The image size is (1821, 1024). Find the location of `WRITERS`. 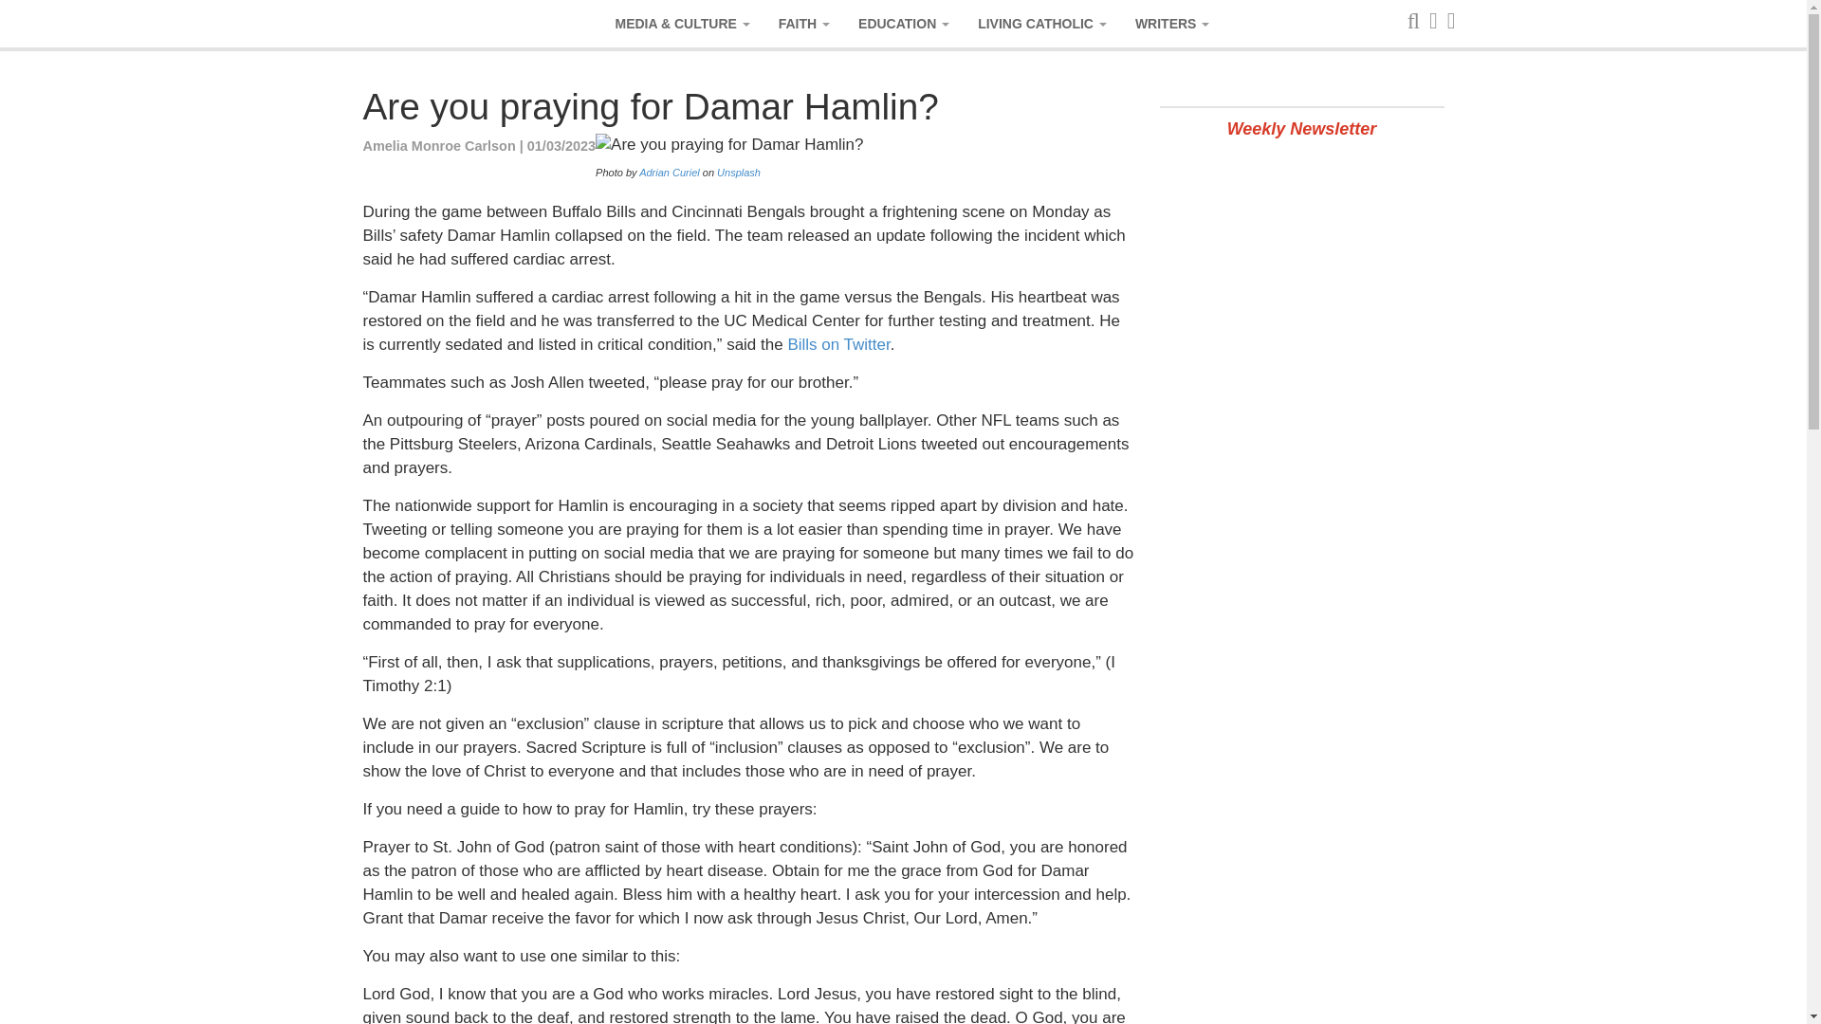

WRITERS is located at coordinates (1172, 23).